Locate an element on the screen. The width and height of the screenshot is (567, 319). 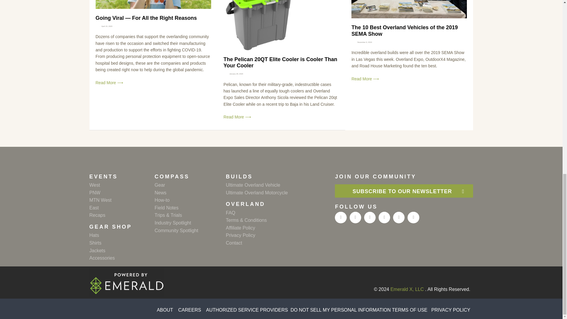
East is located at coordinates (122, 208).